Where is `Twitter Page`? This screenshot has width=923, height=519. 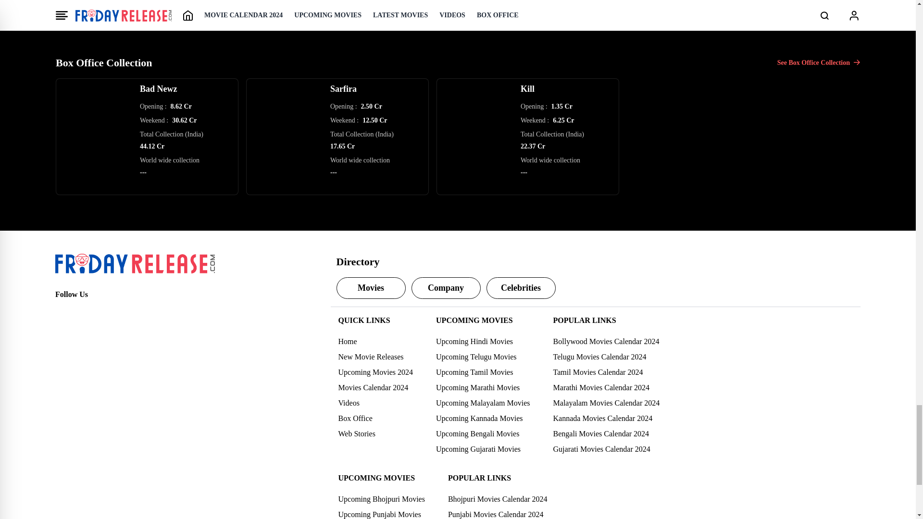
Twitter Page is located at coordinates (84, 311).